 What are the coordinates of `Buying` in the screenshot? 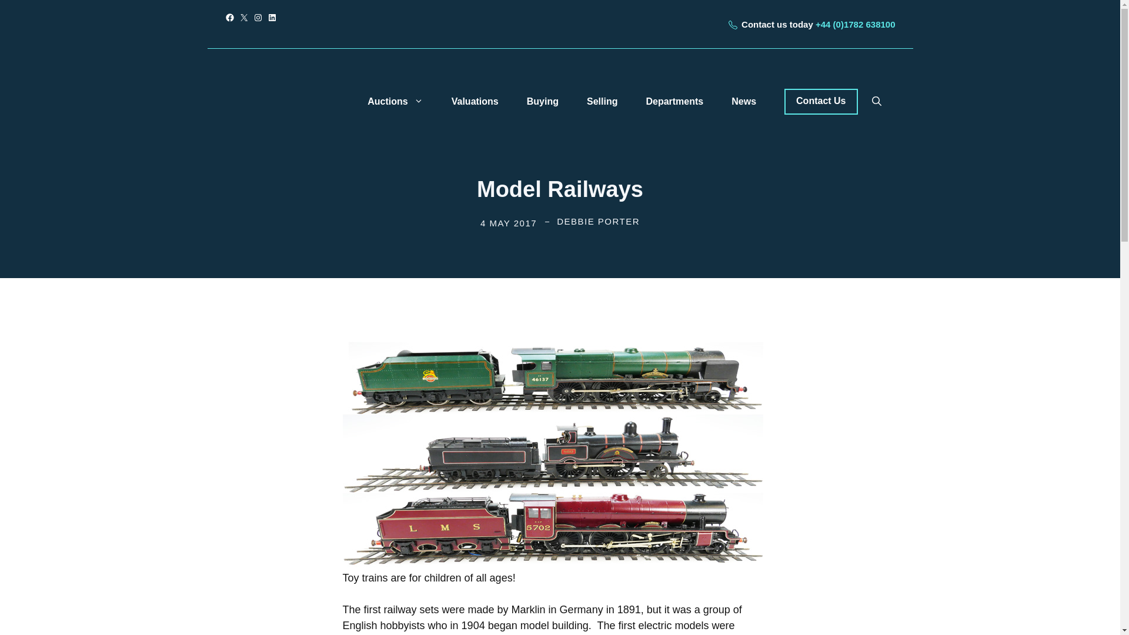 It's located at (542, 101).